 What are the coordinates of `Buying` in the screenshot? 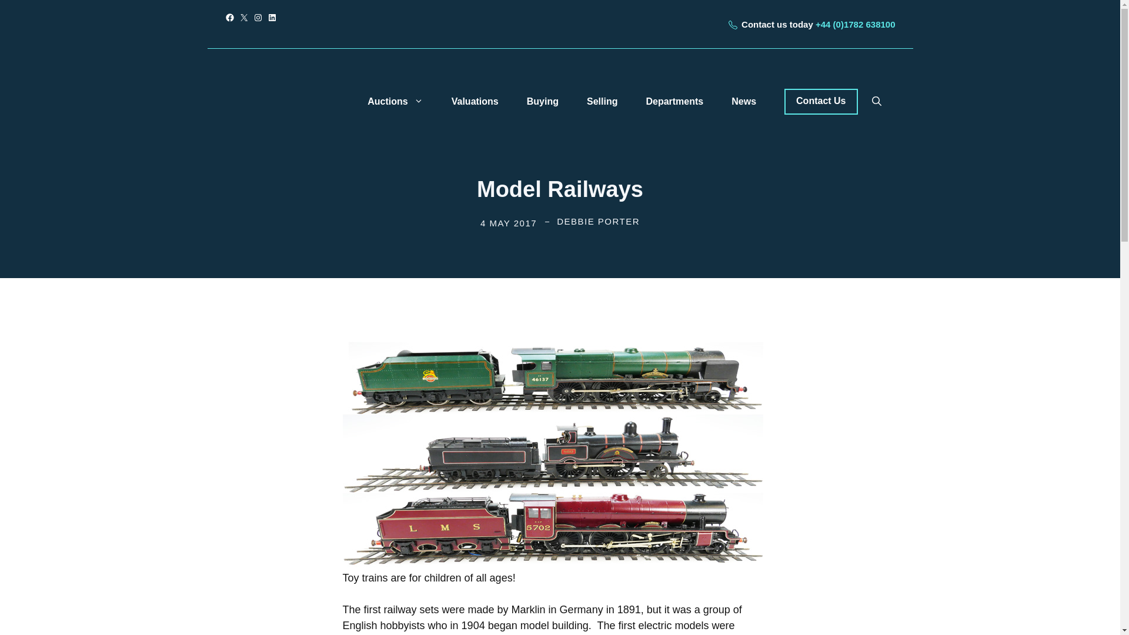 It's located at (542, 101).